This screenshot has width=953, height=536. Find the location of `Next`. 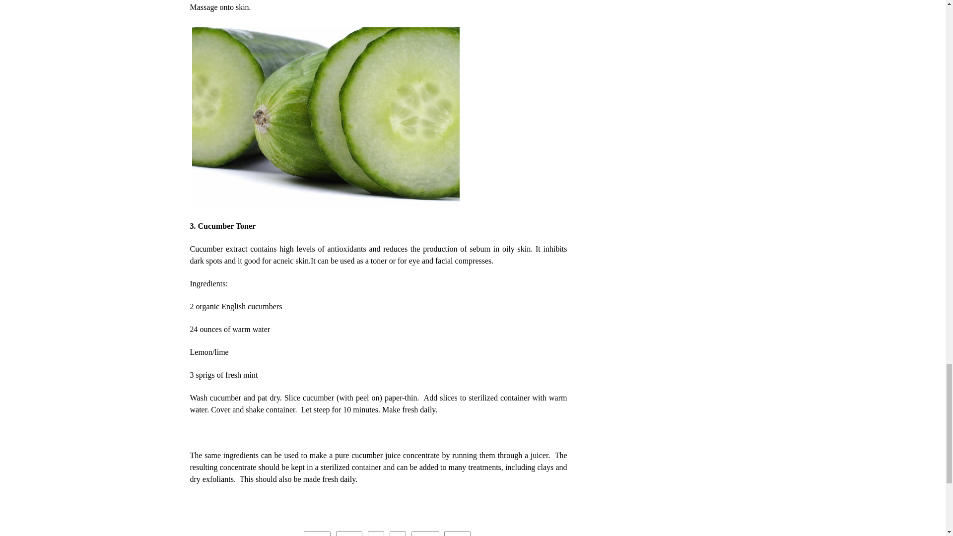

Next is located at coordinates (425, 534).